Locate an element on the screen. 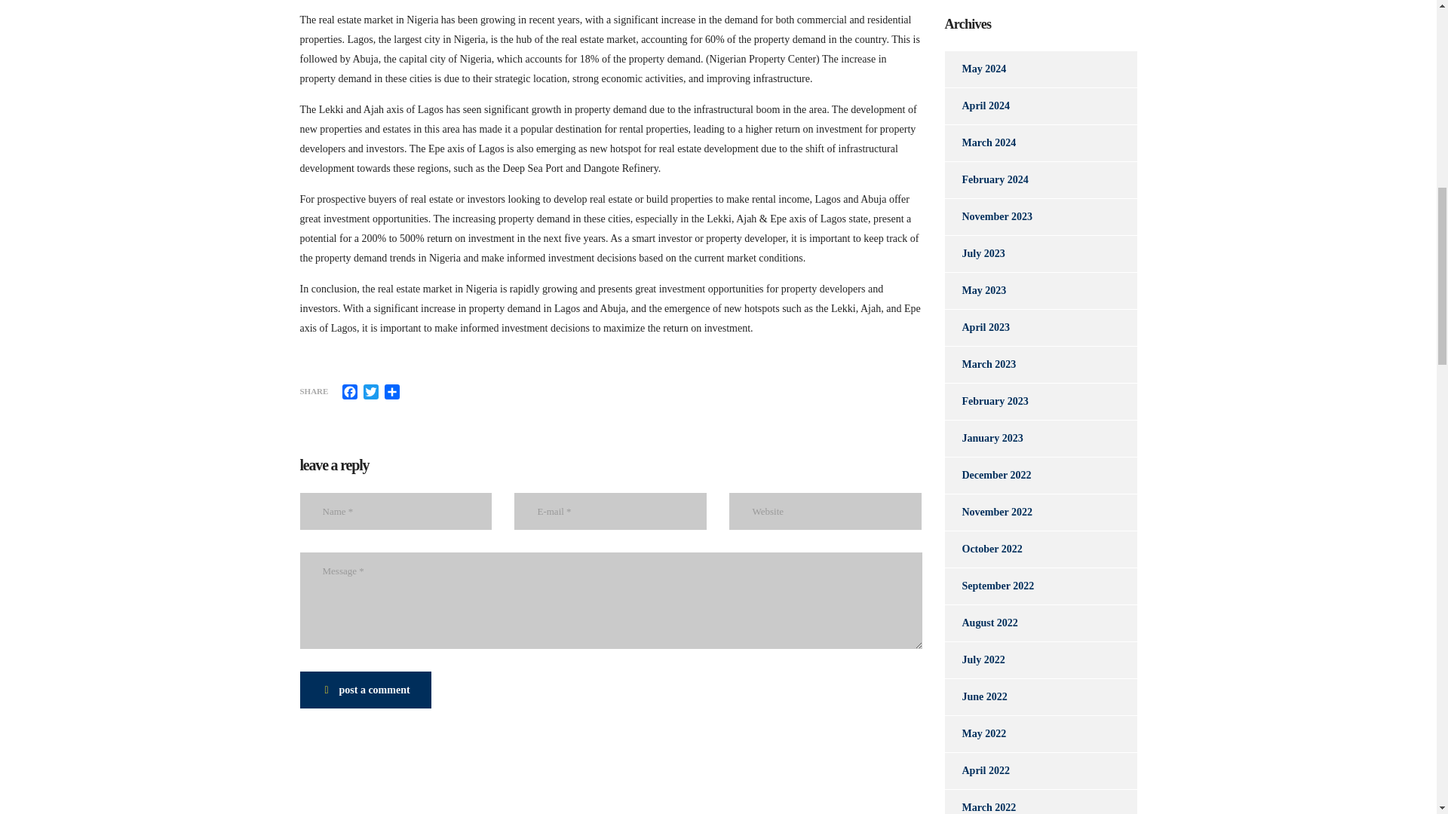 This screenshot has width=1448, height=814. May 2023 is located at coordinates (974, 291).